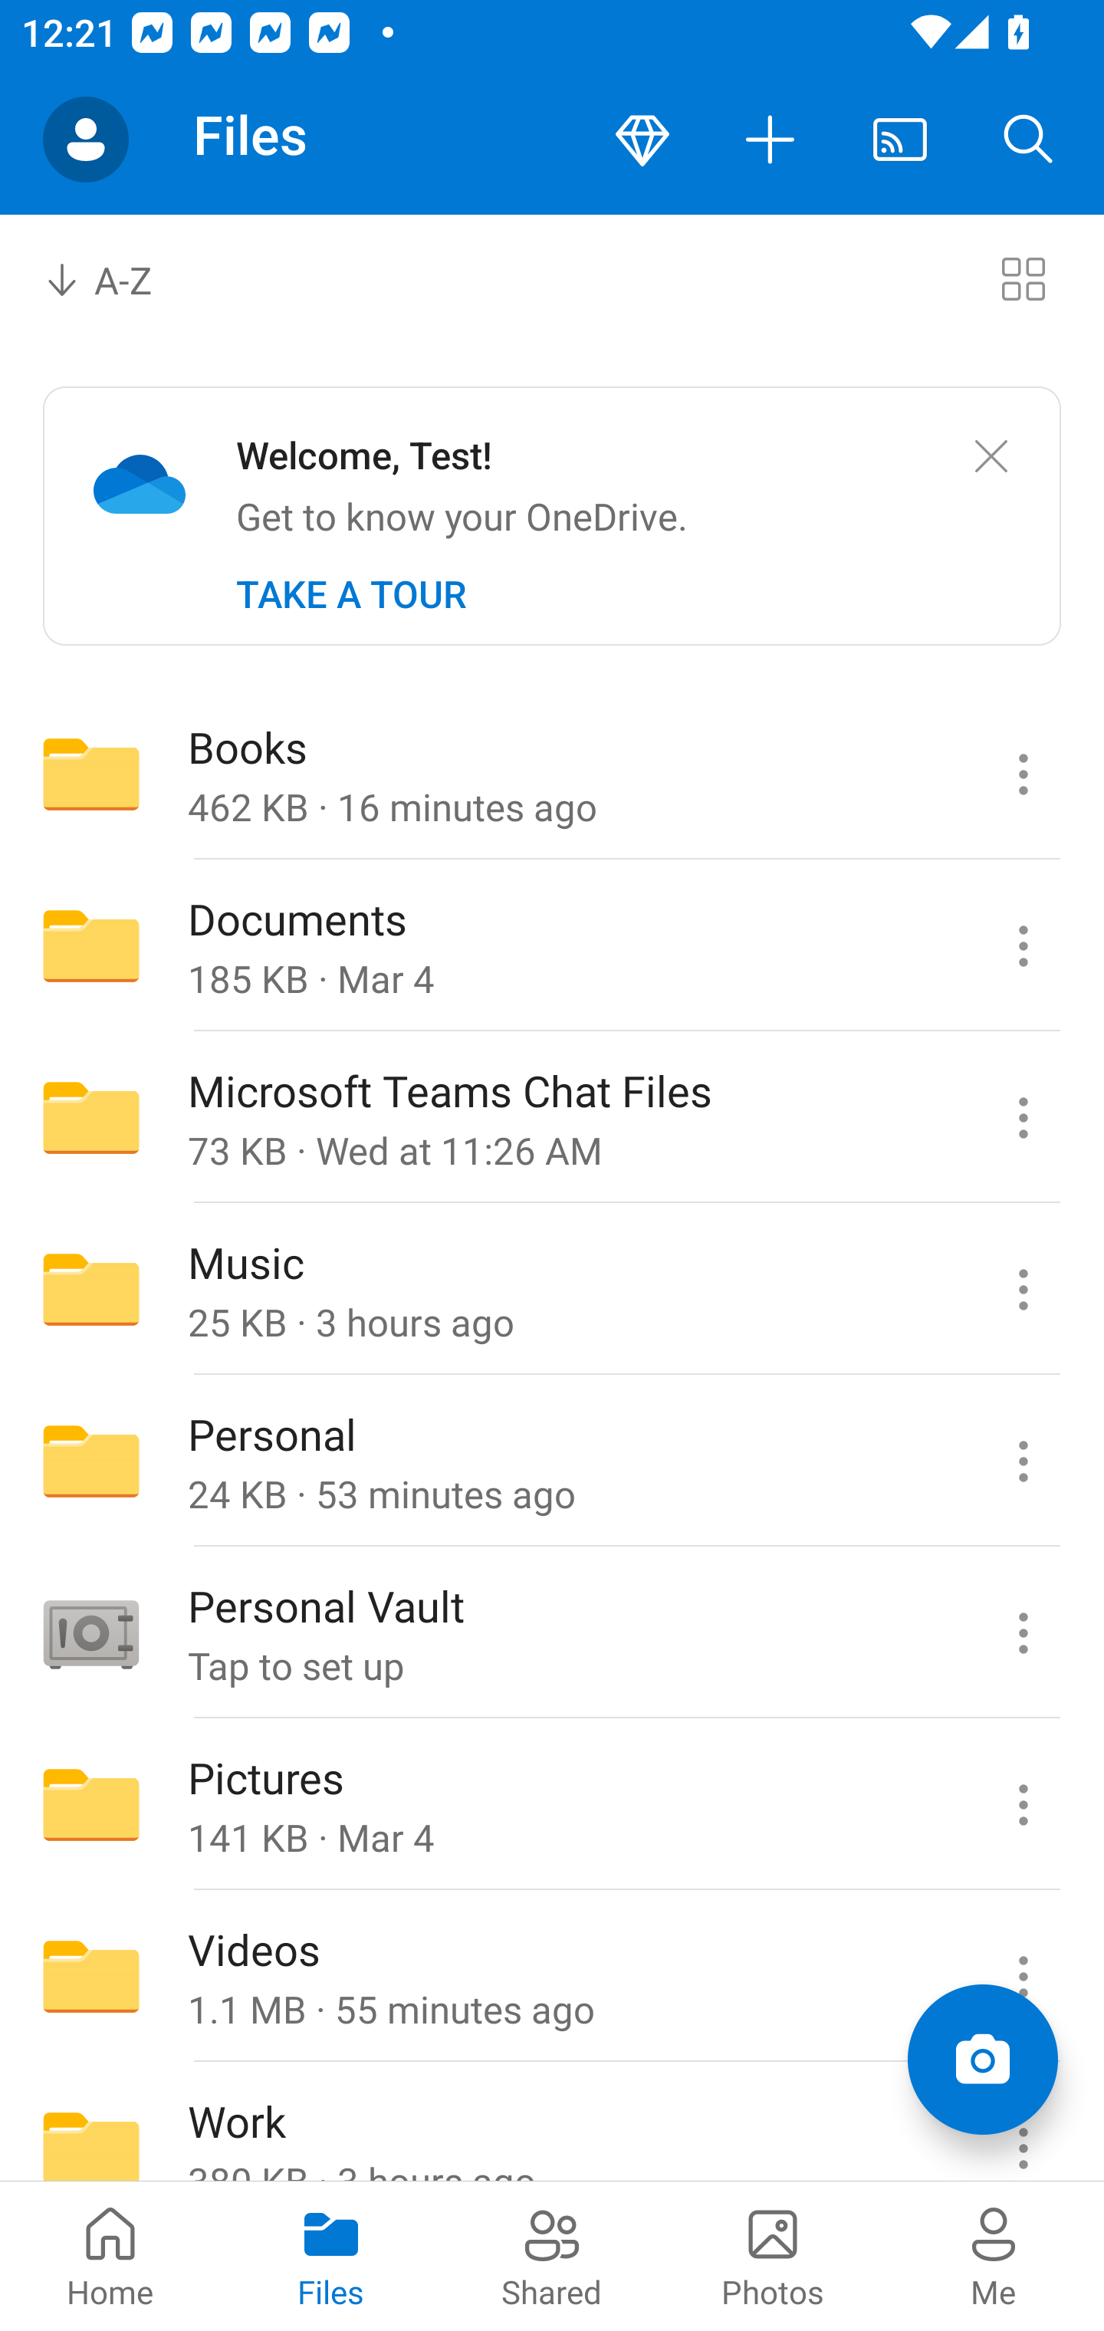 Image resolution: width=1104 pixels, height=2331 pixels. What do you see at coordinates (773, 2256) in the screenshot?
I see `Photos pivot Photos` at bounding box center [773, 2256].